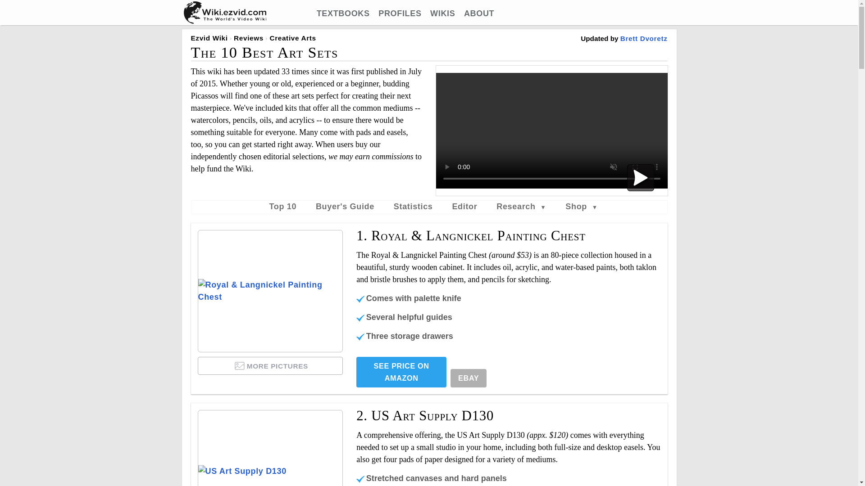 Image resolution: width=865 pixels, height=486 pixels. Describe the element at coordinates (442, 13) in the screenshot. I see `WIKIS` at that location.